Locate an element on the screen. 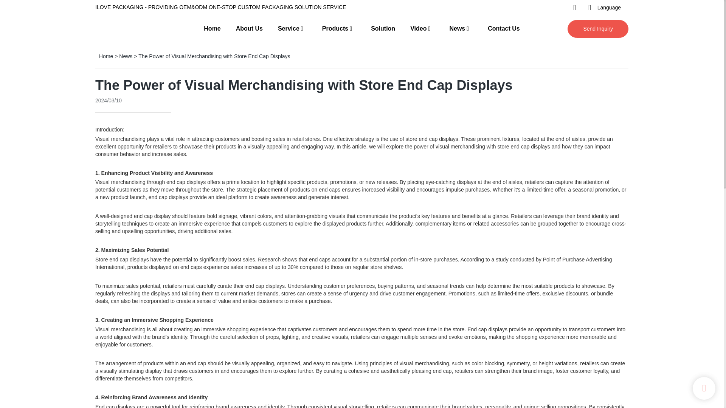  About Us is located at coordinates (250, 29).